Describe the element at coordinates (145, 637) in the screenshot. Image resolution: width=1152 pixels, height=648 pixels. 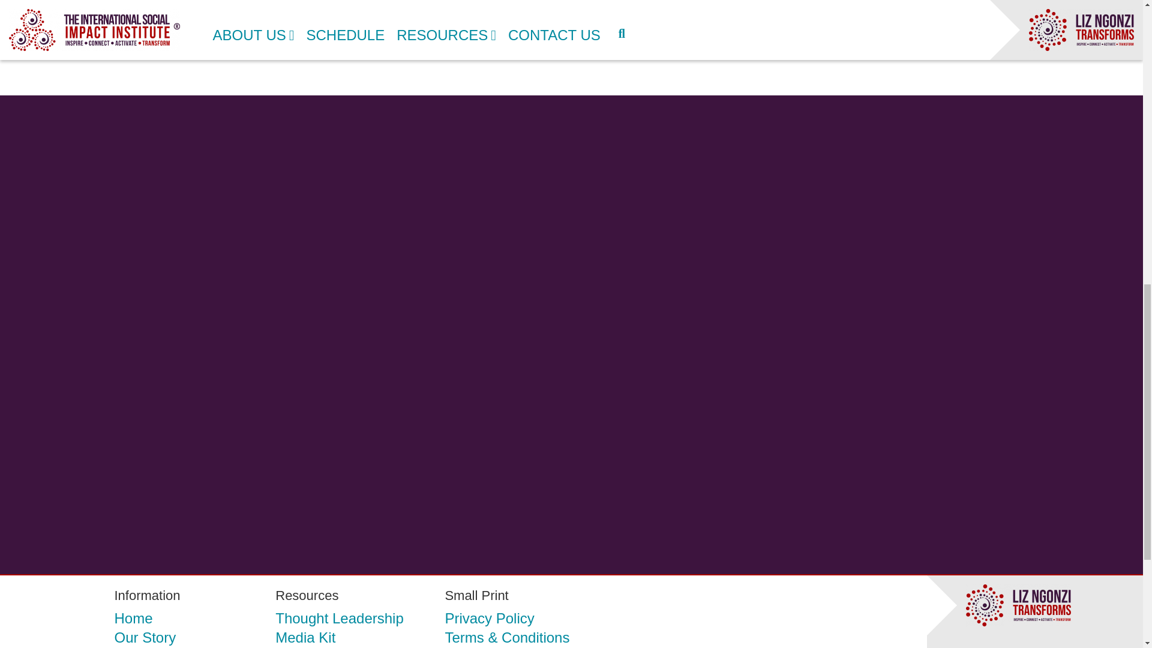
I see `Our Story` at that location.